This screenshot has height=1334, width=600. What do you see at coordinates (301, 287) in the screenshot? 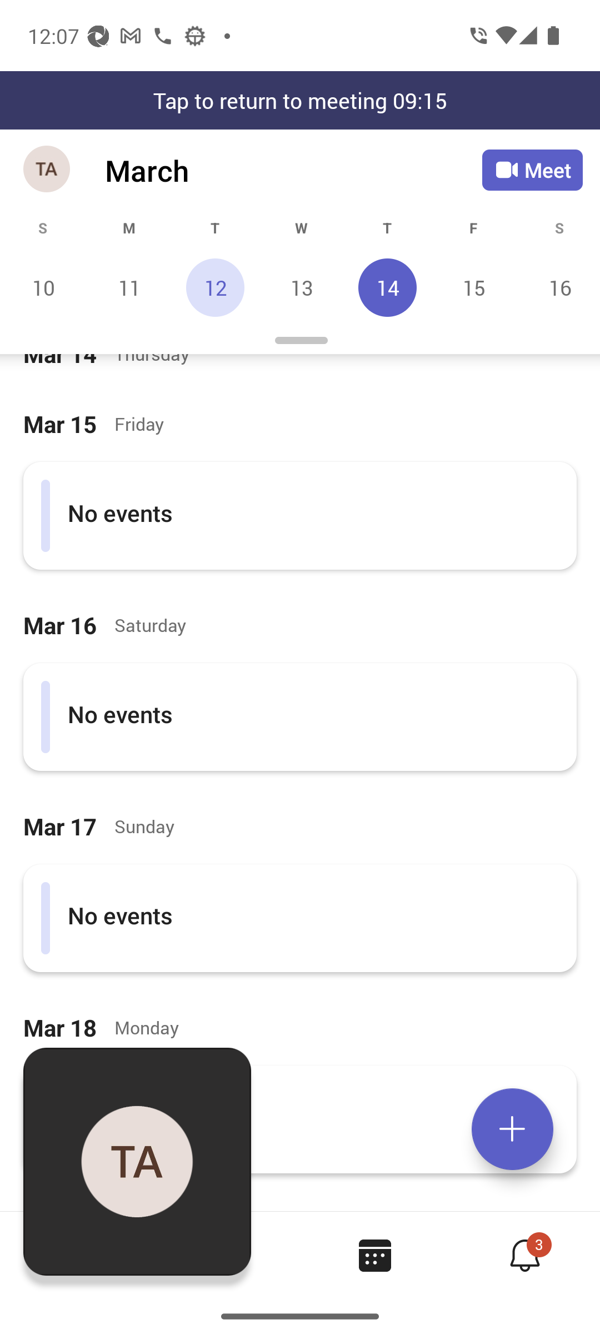
I see `Wednesday, March 13 13` at bounding box center [301, 287].